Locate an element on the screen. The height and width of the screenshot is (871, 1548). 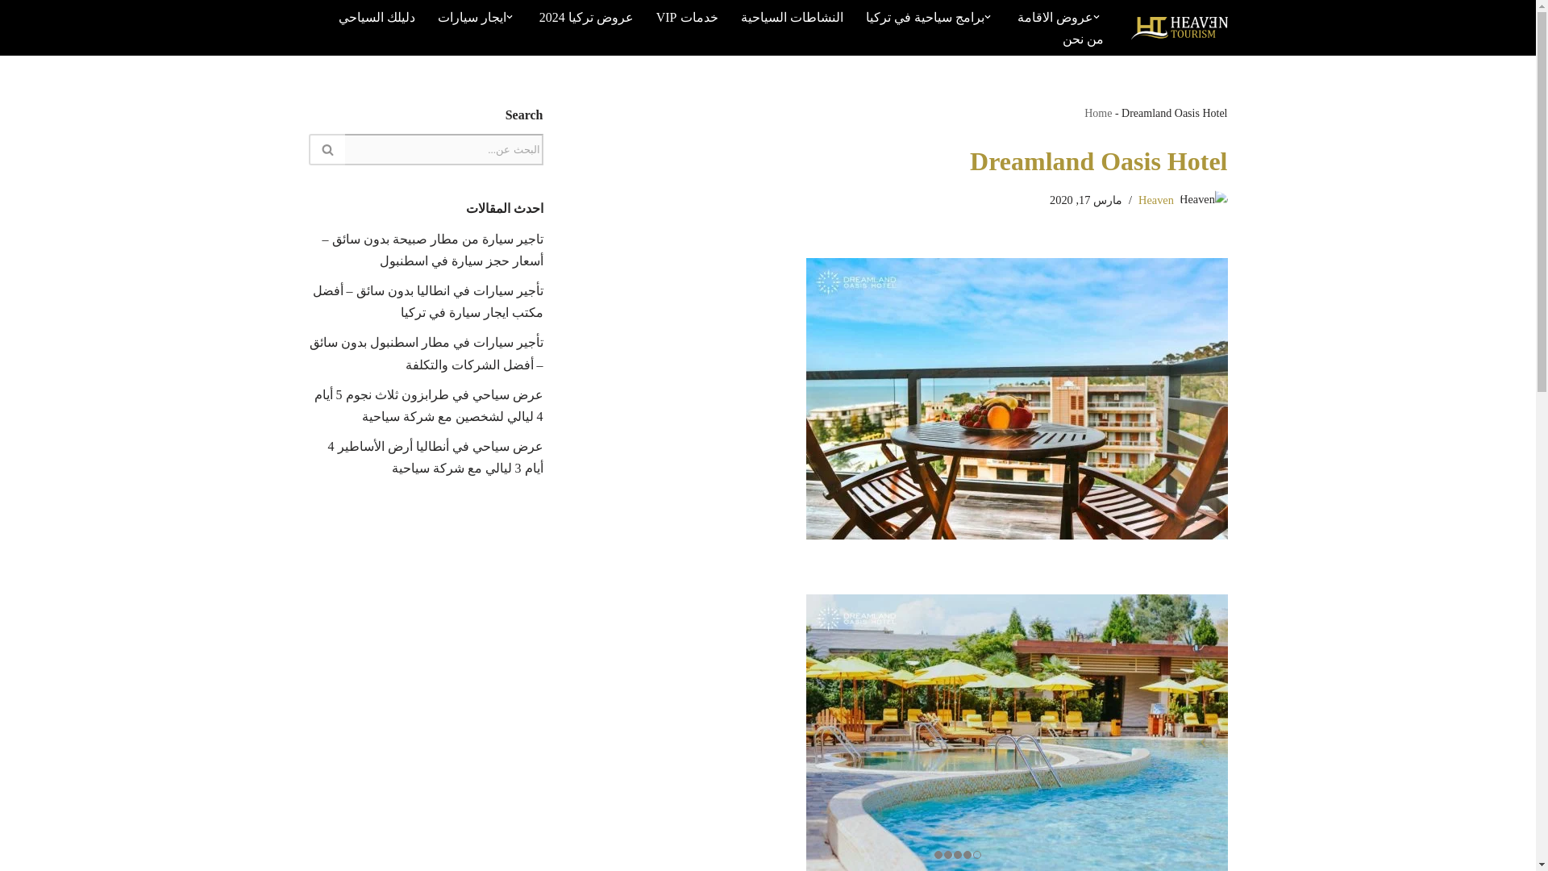
Dreamland Oasis Hotel 1 is located at coordinates (1017, 398).